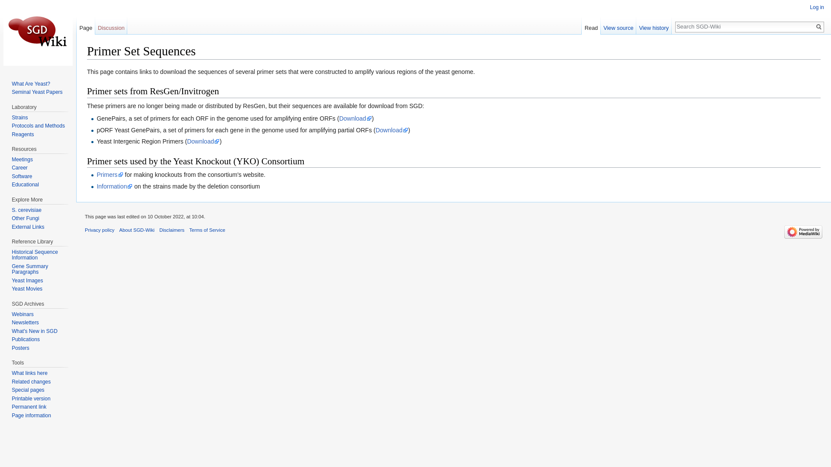  I want to click on Yeast Images, so click(27, 280).